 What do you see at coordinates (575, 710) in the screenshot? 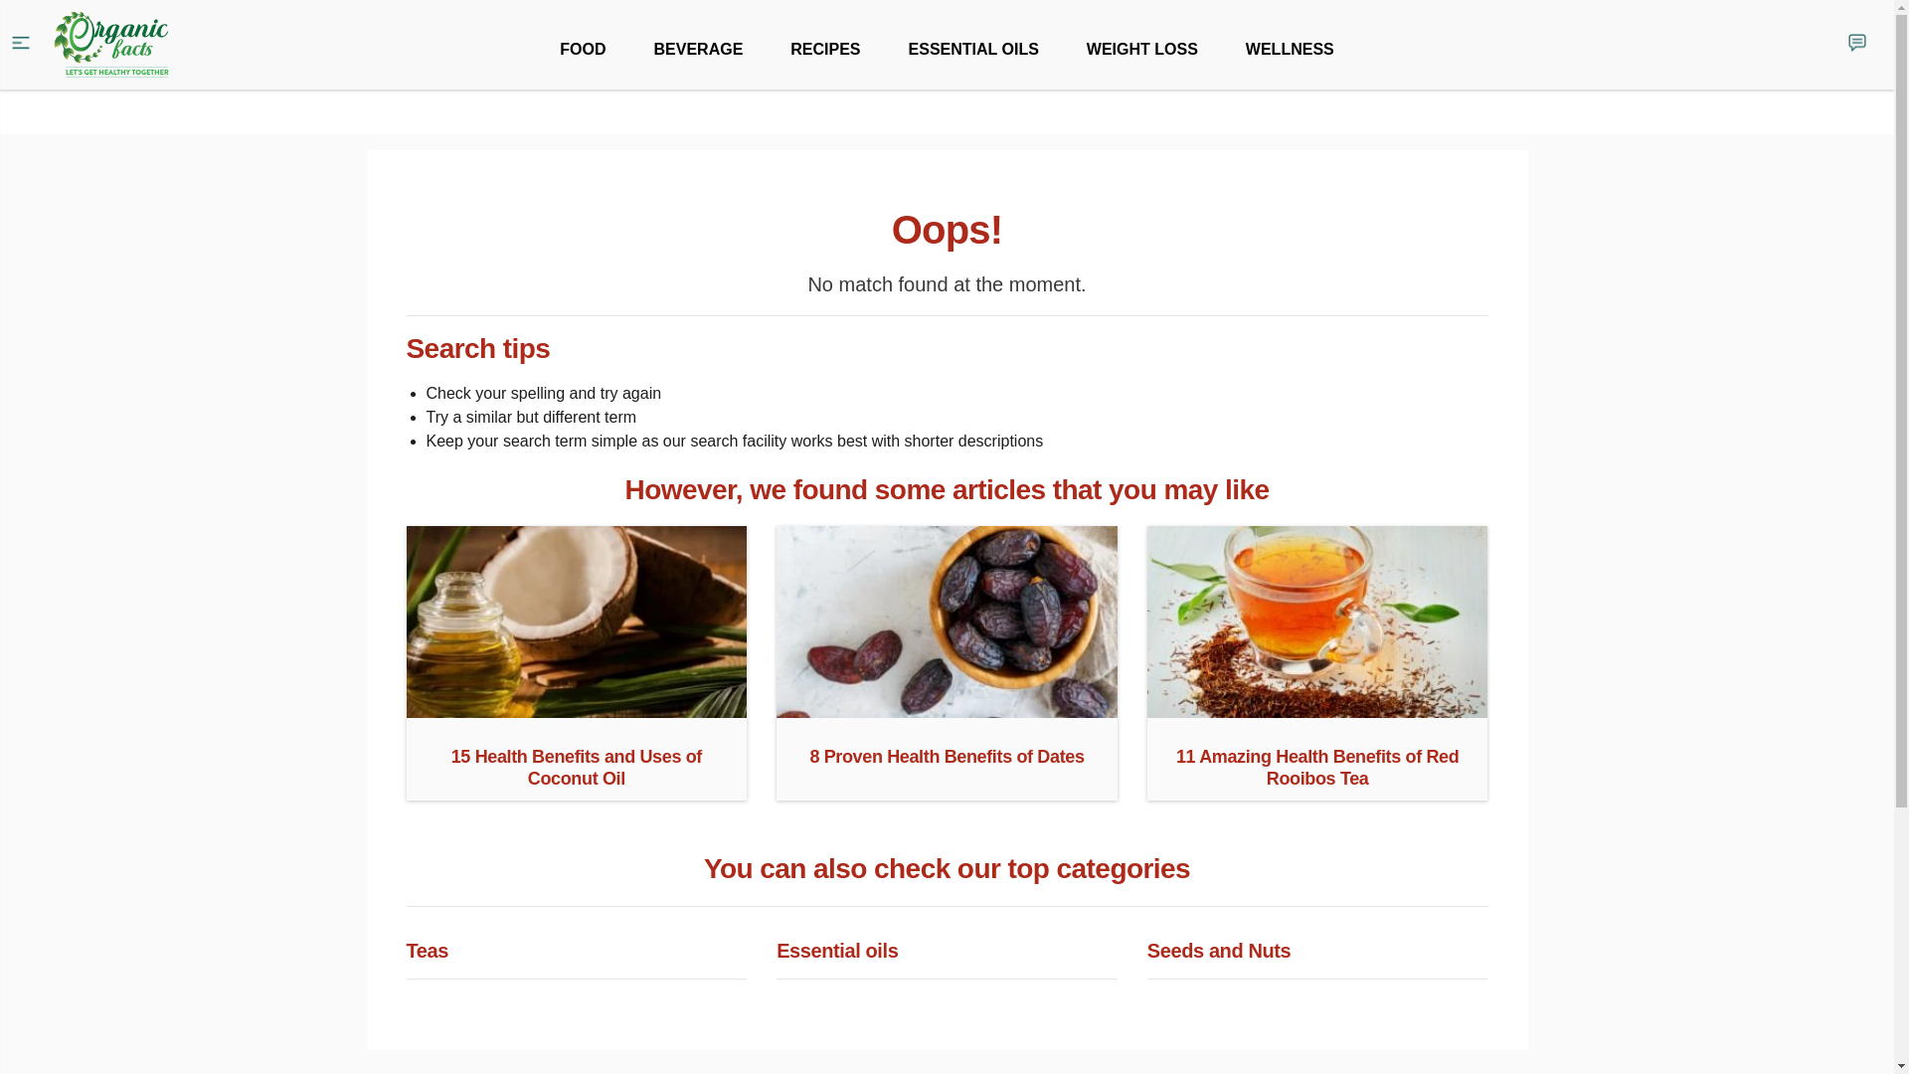
I see `15 Health Benefits and Uses of Coconut Oil` at bounding box center [575, 710].